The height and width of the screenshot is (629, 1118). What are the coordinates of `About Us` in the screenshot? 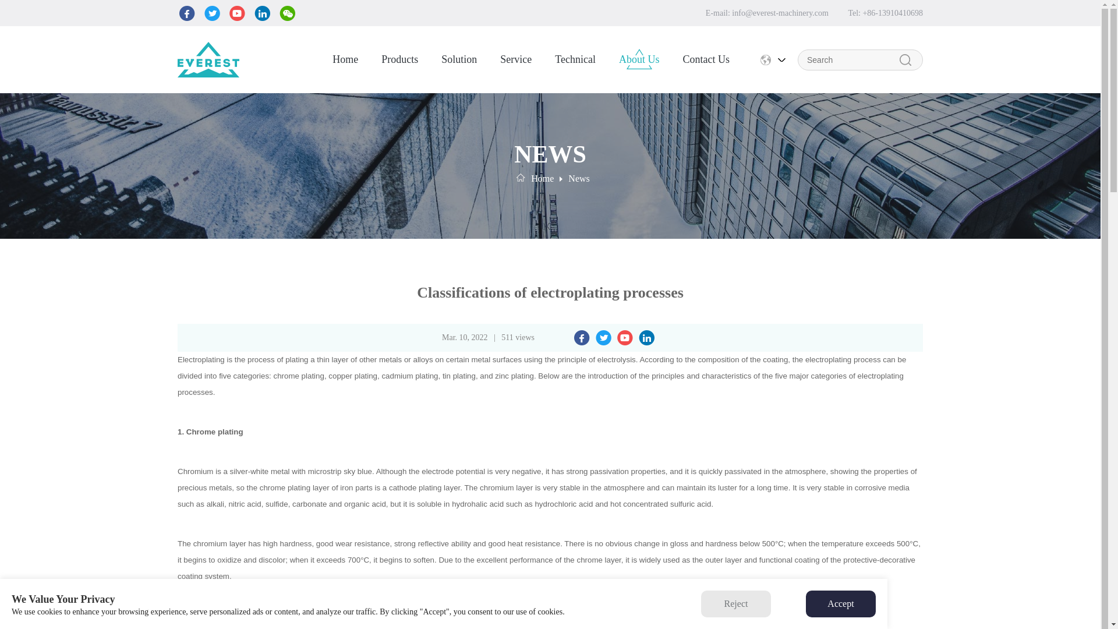 It's located at (639, 59).